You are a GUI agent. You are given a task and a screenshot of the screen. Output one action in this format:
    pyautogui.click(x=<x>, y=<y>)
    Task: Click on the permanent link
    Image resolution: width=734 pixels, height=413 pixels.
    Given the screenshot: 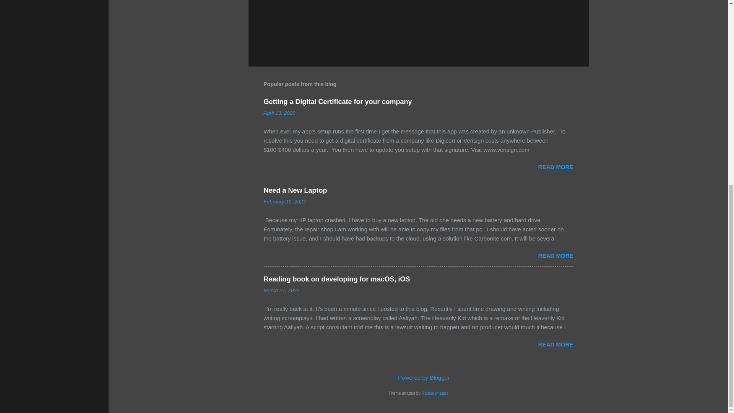 What is the action you would take?
    pyautogui.click(x=279, y=113)
    